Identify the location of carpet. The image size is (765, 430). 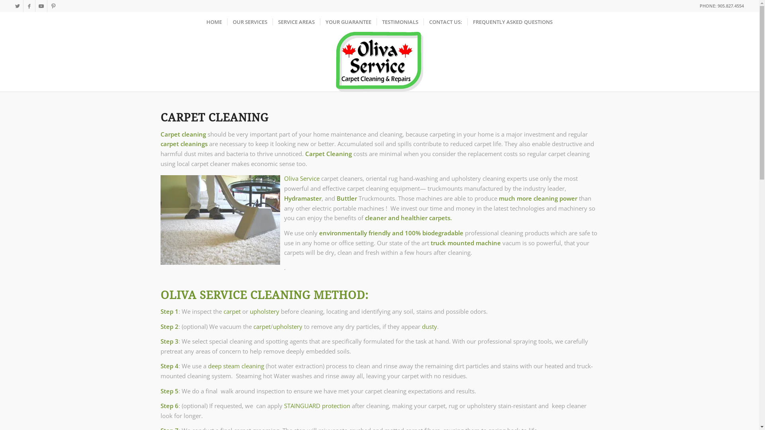
(232, 311).